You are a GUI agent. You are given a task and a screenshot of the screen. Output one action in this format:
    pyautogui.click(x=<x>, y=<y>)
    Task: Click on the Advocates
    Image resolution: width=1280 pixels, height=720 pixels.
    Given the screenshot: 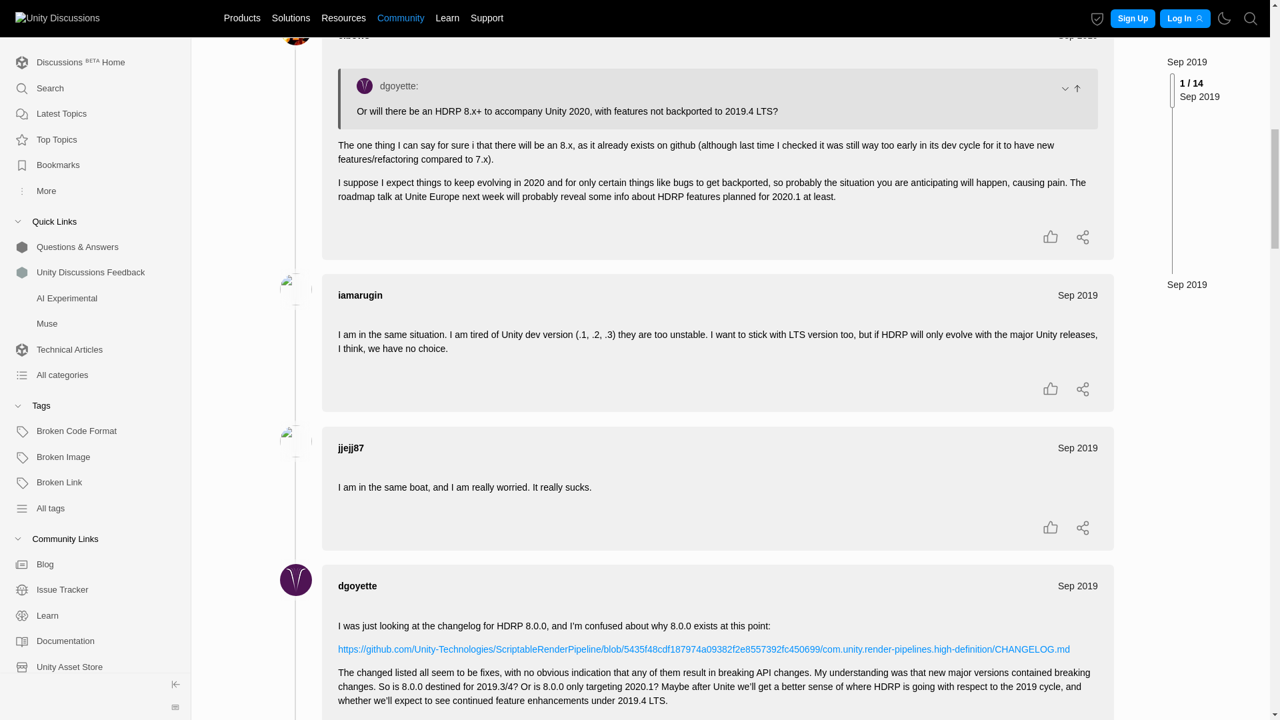 What is the action you would take?
    pyautogui.click(x=90, y=5)
    